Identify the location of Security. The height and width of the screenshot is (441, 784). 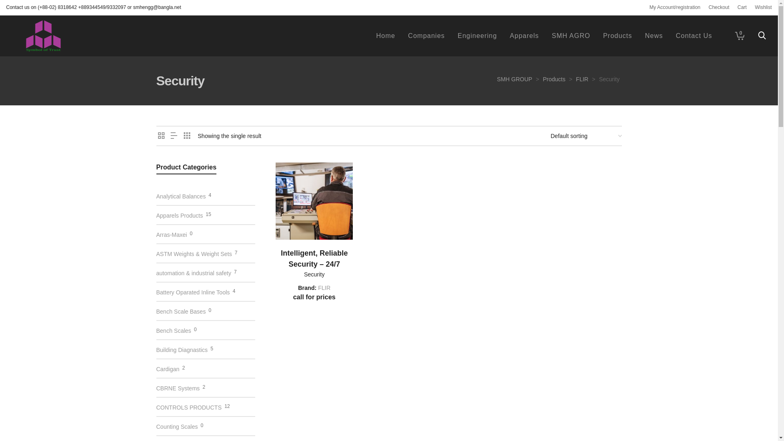
(314, 274).